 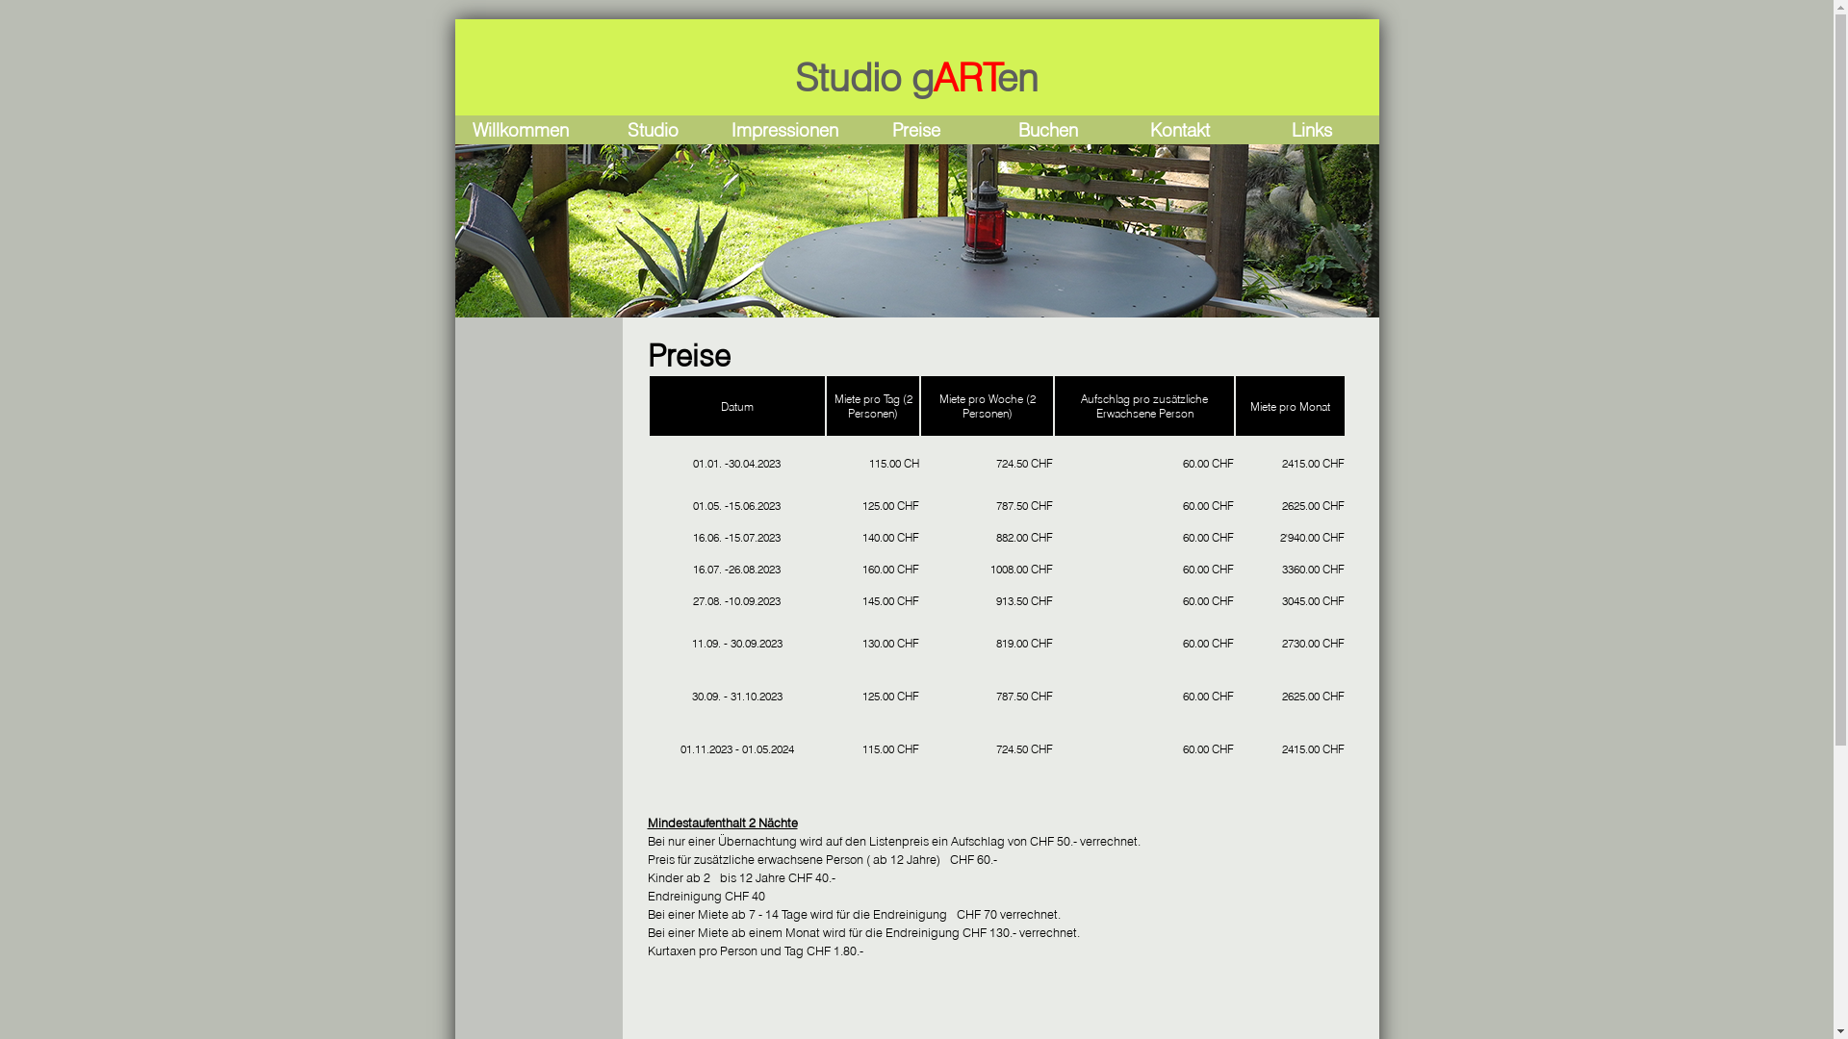 What do you see at coordinates (916, 130) in the screenshot?
I see `Preise` at bounding box center [916, 130].